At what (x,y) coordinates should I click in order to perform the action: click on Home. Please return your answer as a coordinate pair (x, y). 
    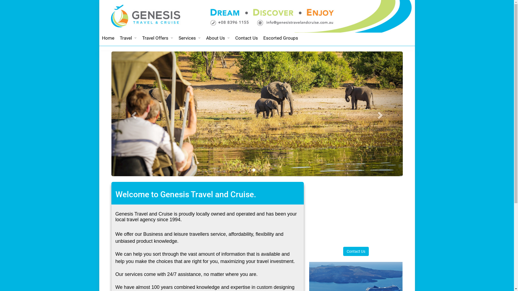
    Looking at the image, I should click on (108, 38).